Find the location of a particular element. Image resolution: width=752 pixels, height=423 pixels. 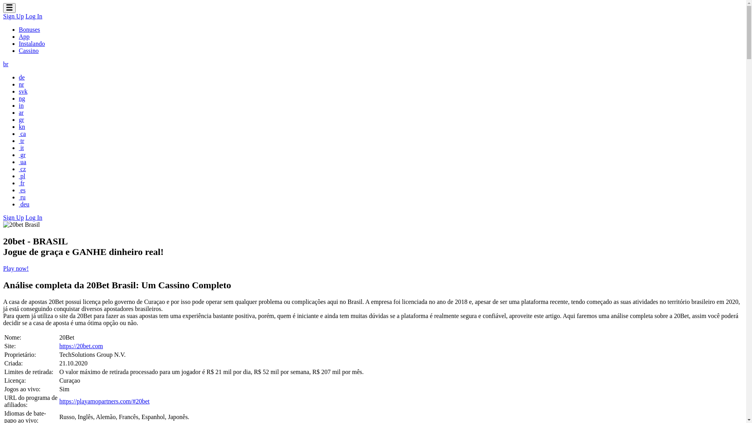

gr is located at coordinates (22, 155).